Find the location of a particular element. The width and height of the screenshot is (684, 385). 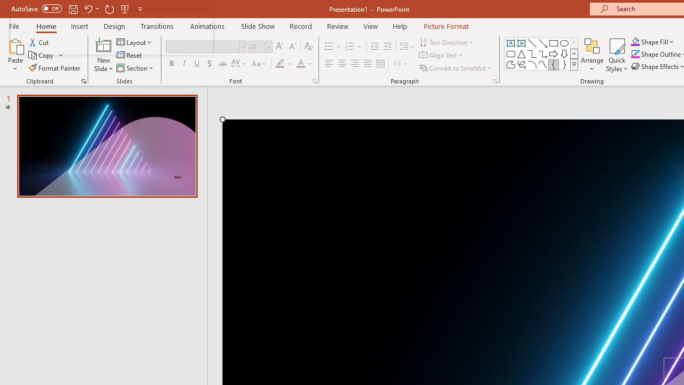

Row Down is located at coordinates (574, 53).